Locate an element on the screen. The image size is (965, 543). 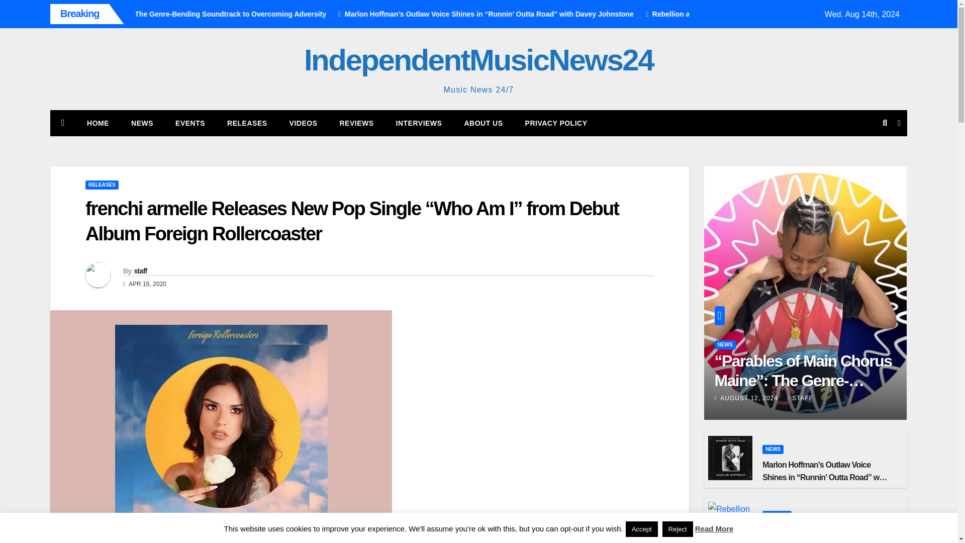
News is located at coordinates (142, 123).